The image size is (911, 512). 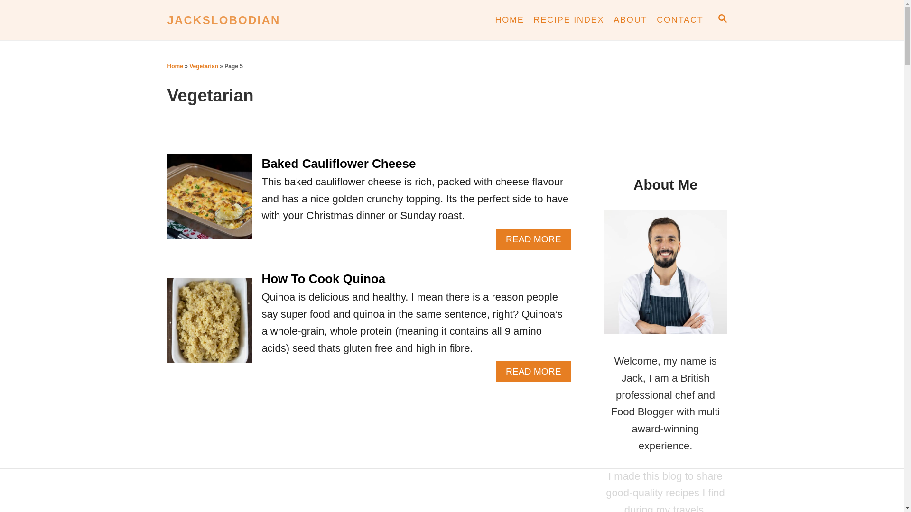 I want to click on Home, so click(x=252, y=19).